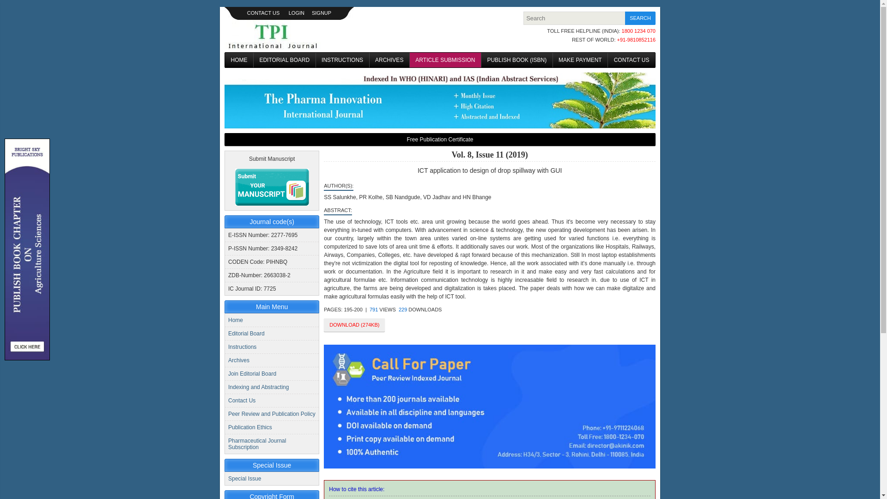 The image size is (887, 499). Describe the element at coordinates (631, 60) in the screenshot. I see `CONTACT US` at that location.